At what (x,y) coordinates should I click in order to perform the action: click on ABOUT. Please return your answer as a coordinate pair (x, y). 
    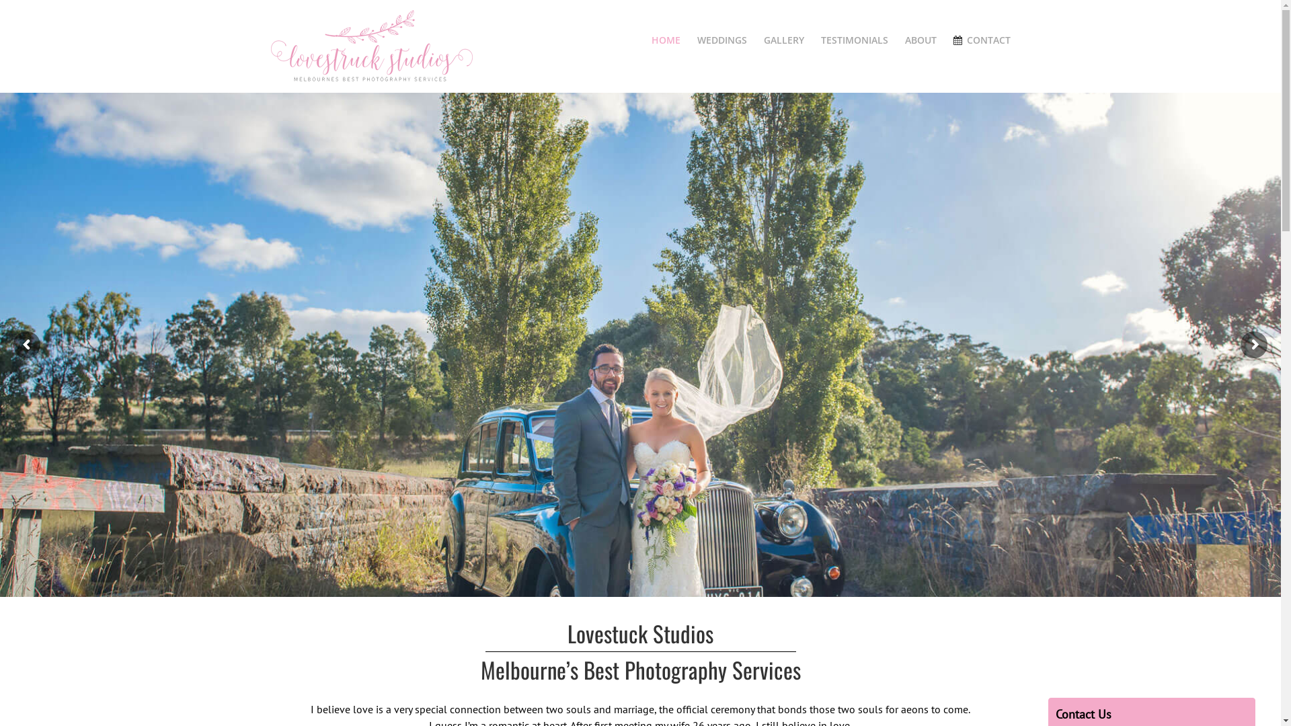
    Looking at the image, I should click on (921, 40).